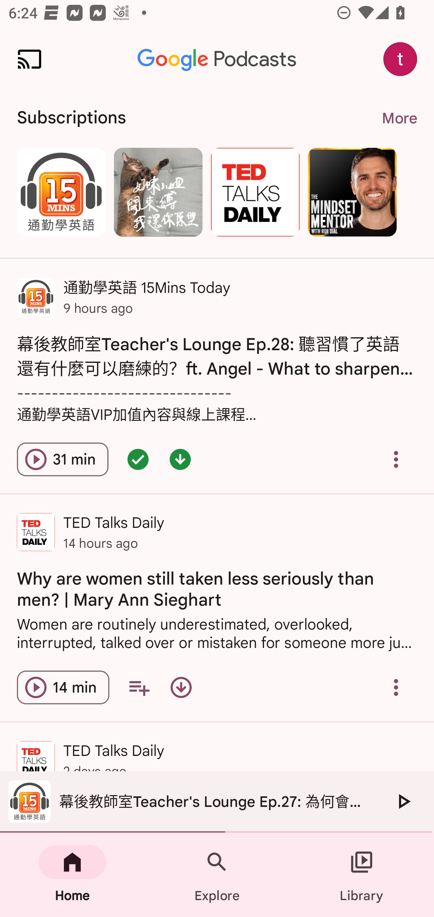 The image size is (434, 917). Describe the element at coordinates (61, 192) in the screenshot. I see `通勤學英語 15Mins Today` at that location.